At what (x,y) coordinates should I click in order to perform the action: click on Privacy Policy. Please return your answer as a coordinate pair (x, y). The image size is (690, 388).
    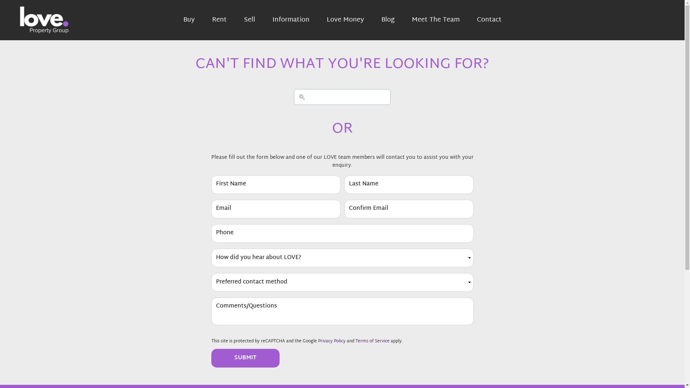
    Looking at the image, I should click on (331, 341).